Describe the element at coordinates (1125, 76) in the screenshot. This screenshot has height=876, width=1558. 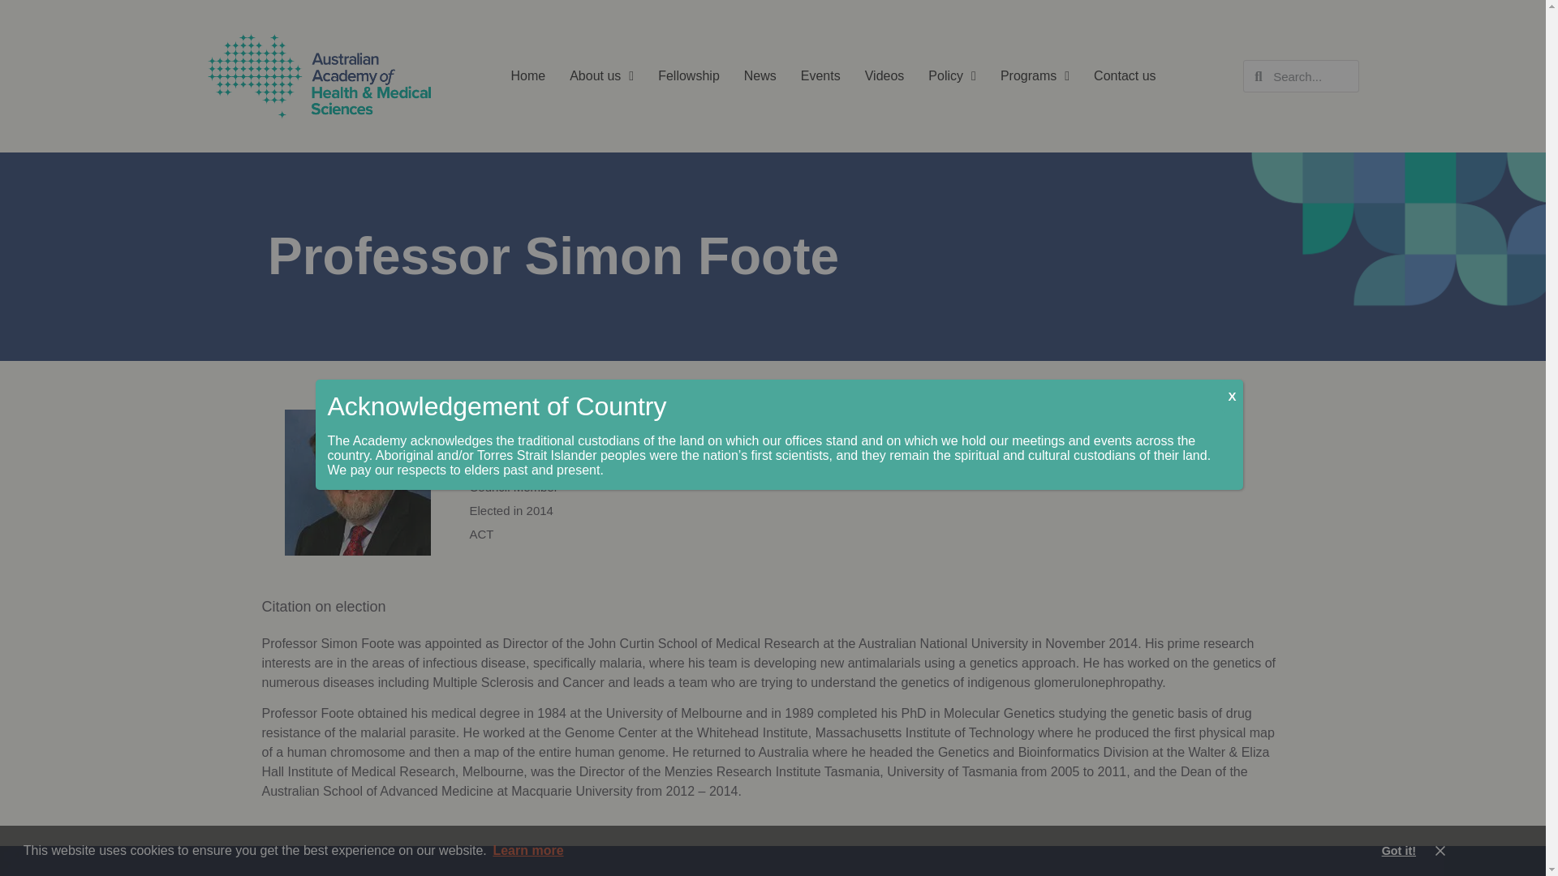
I see `Contact us` at that location.